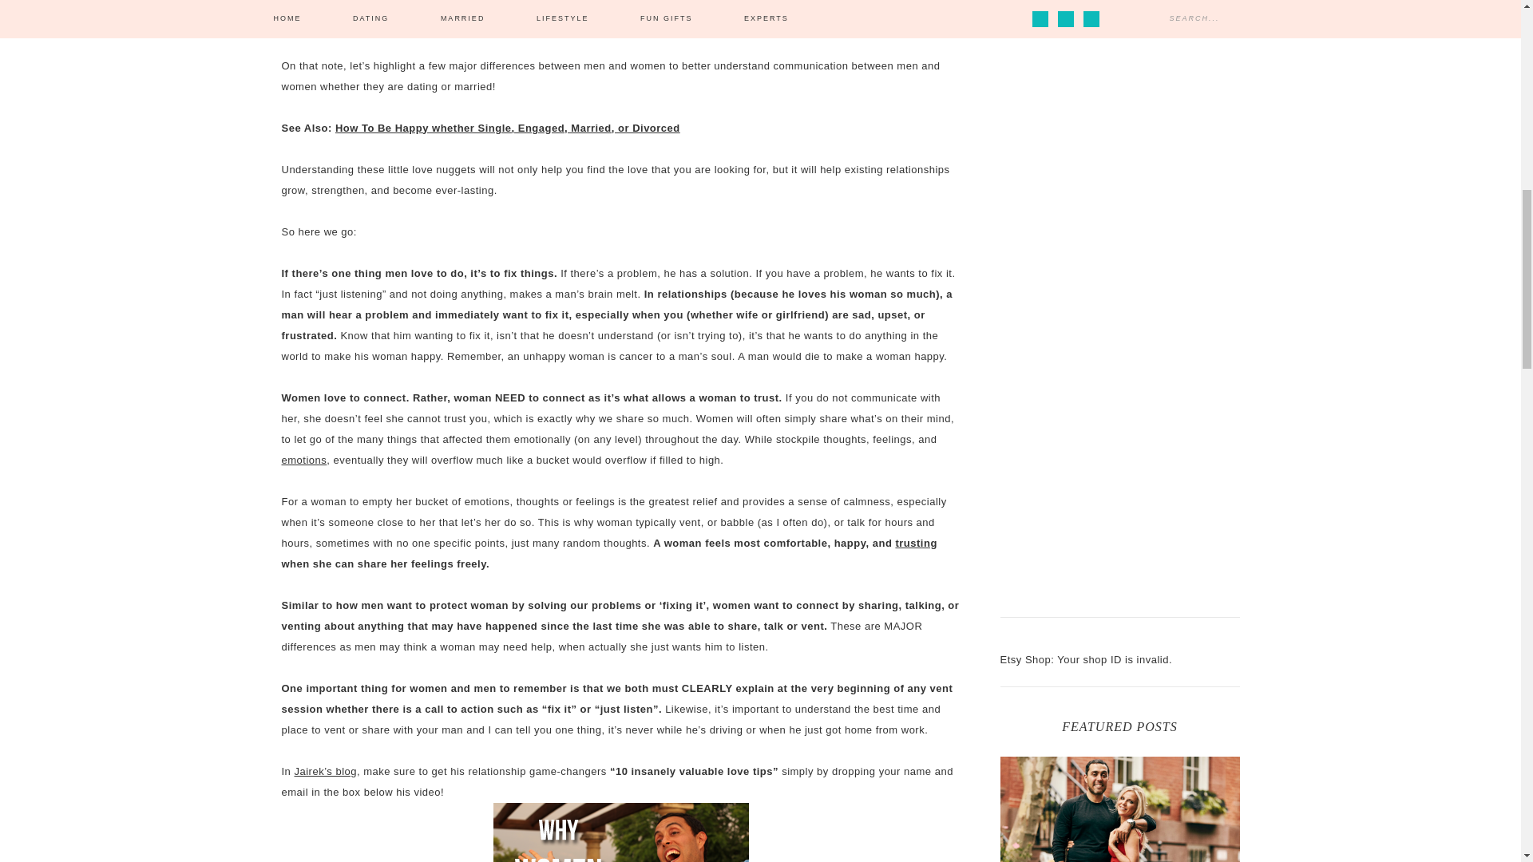  Describe the element at coordinates (1119, 354) in the screenshot. I see `Advertisement` at that location.